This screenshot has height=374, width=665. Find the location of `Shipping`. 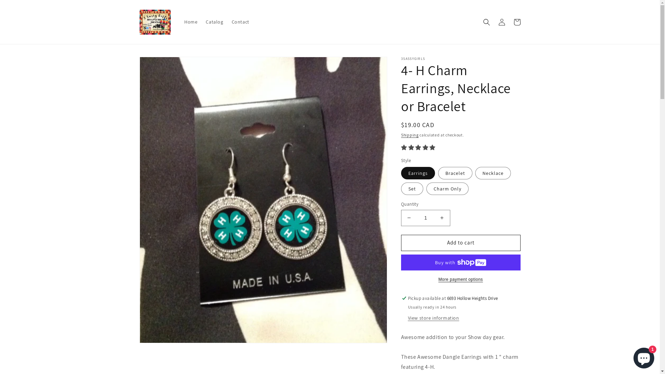

Shipping is located at coordinates (410, 135).